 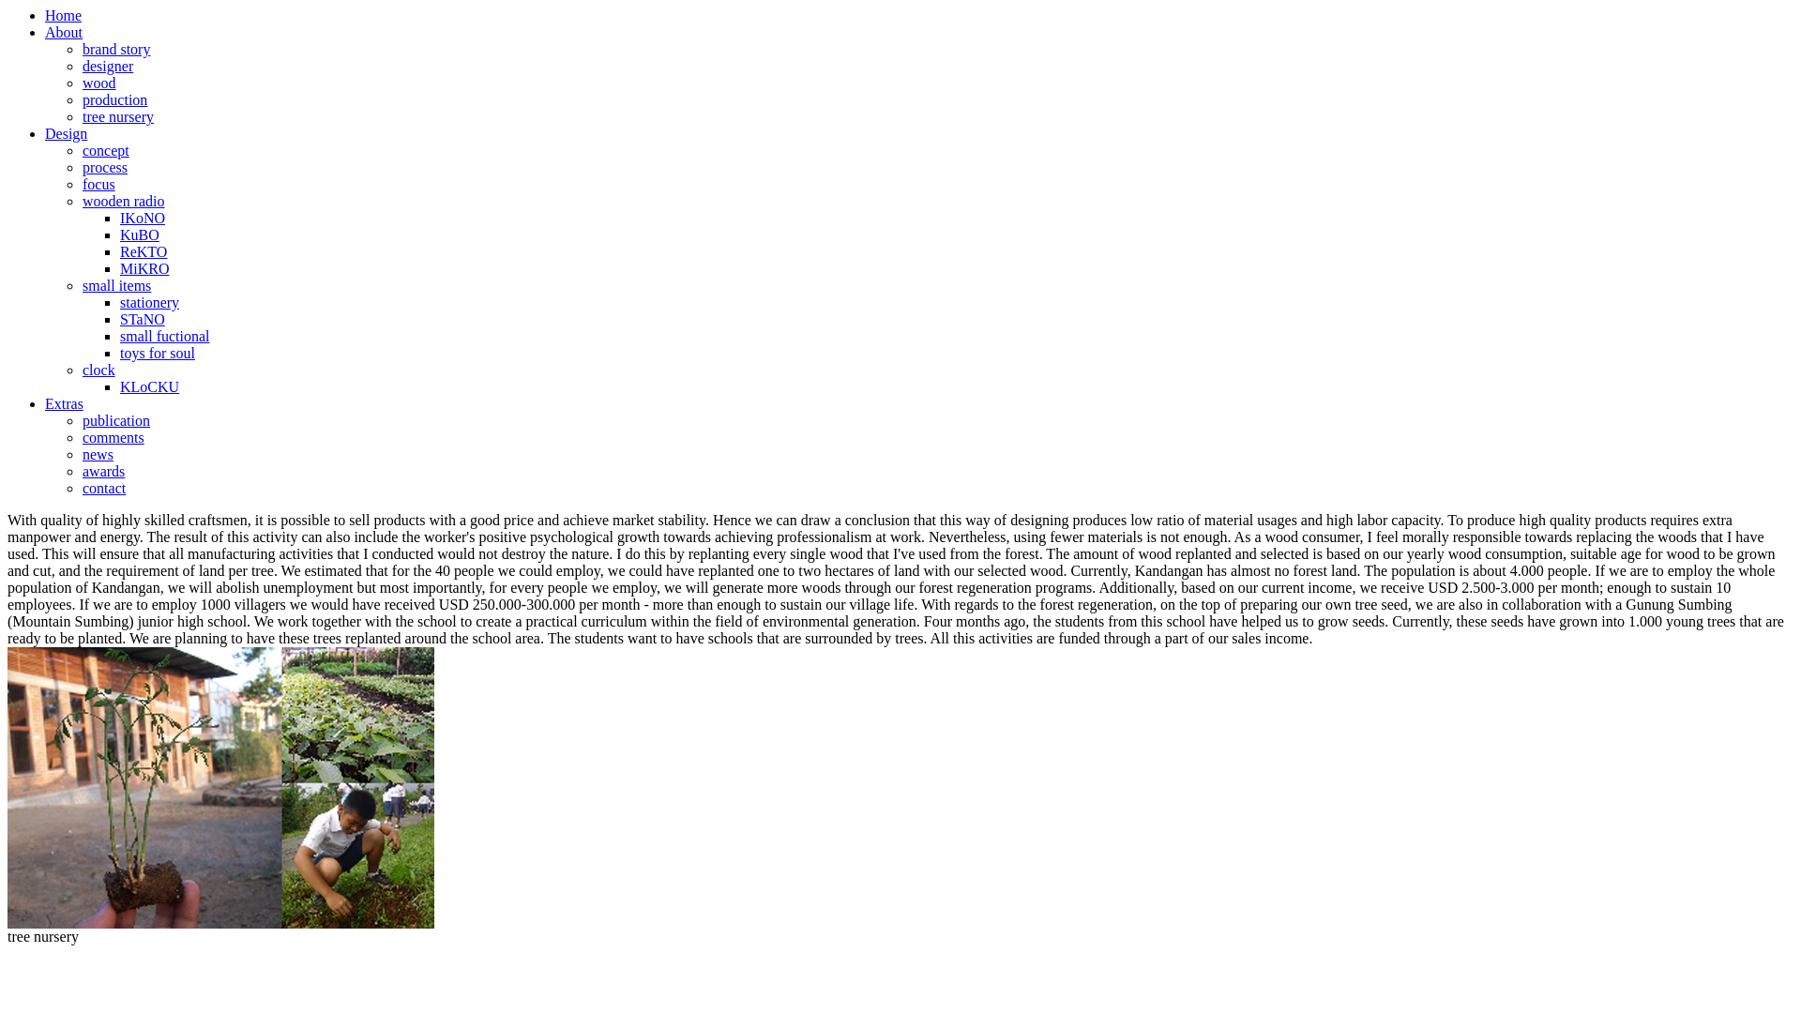 I want to click on small fuctional, so click(x=165, y=336).